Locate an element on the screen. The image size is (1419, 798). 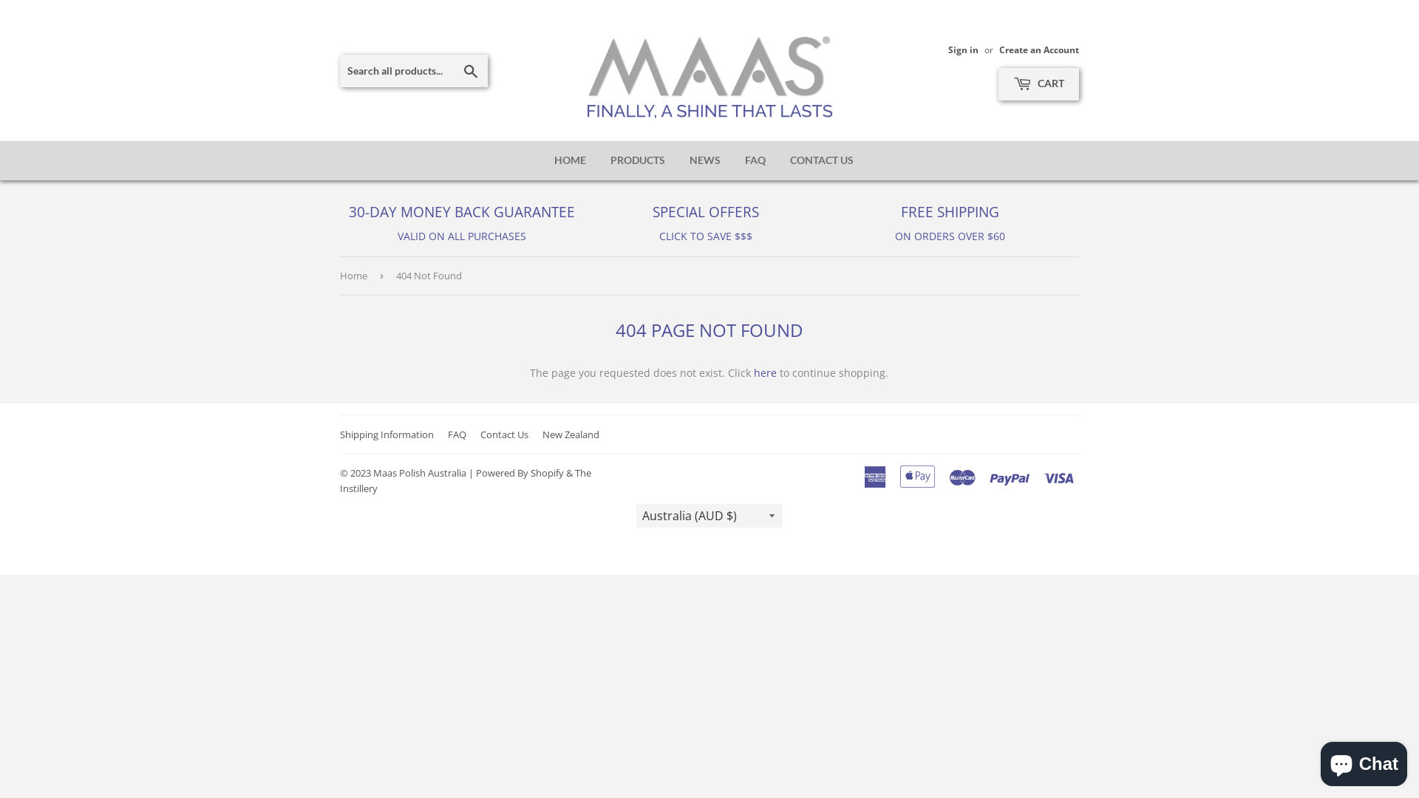
CONTACT US is located at coordinates (822, 160).